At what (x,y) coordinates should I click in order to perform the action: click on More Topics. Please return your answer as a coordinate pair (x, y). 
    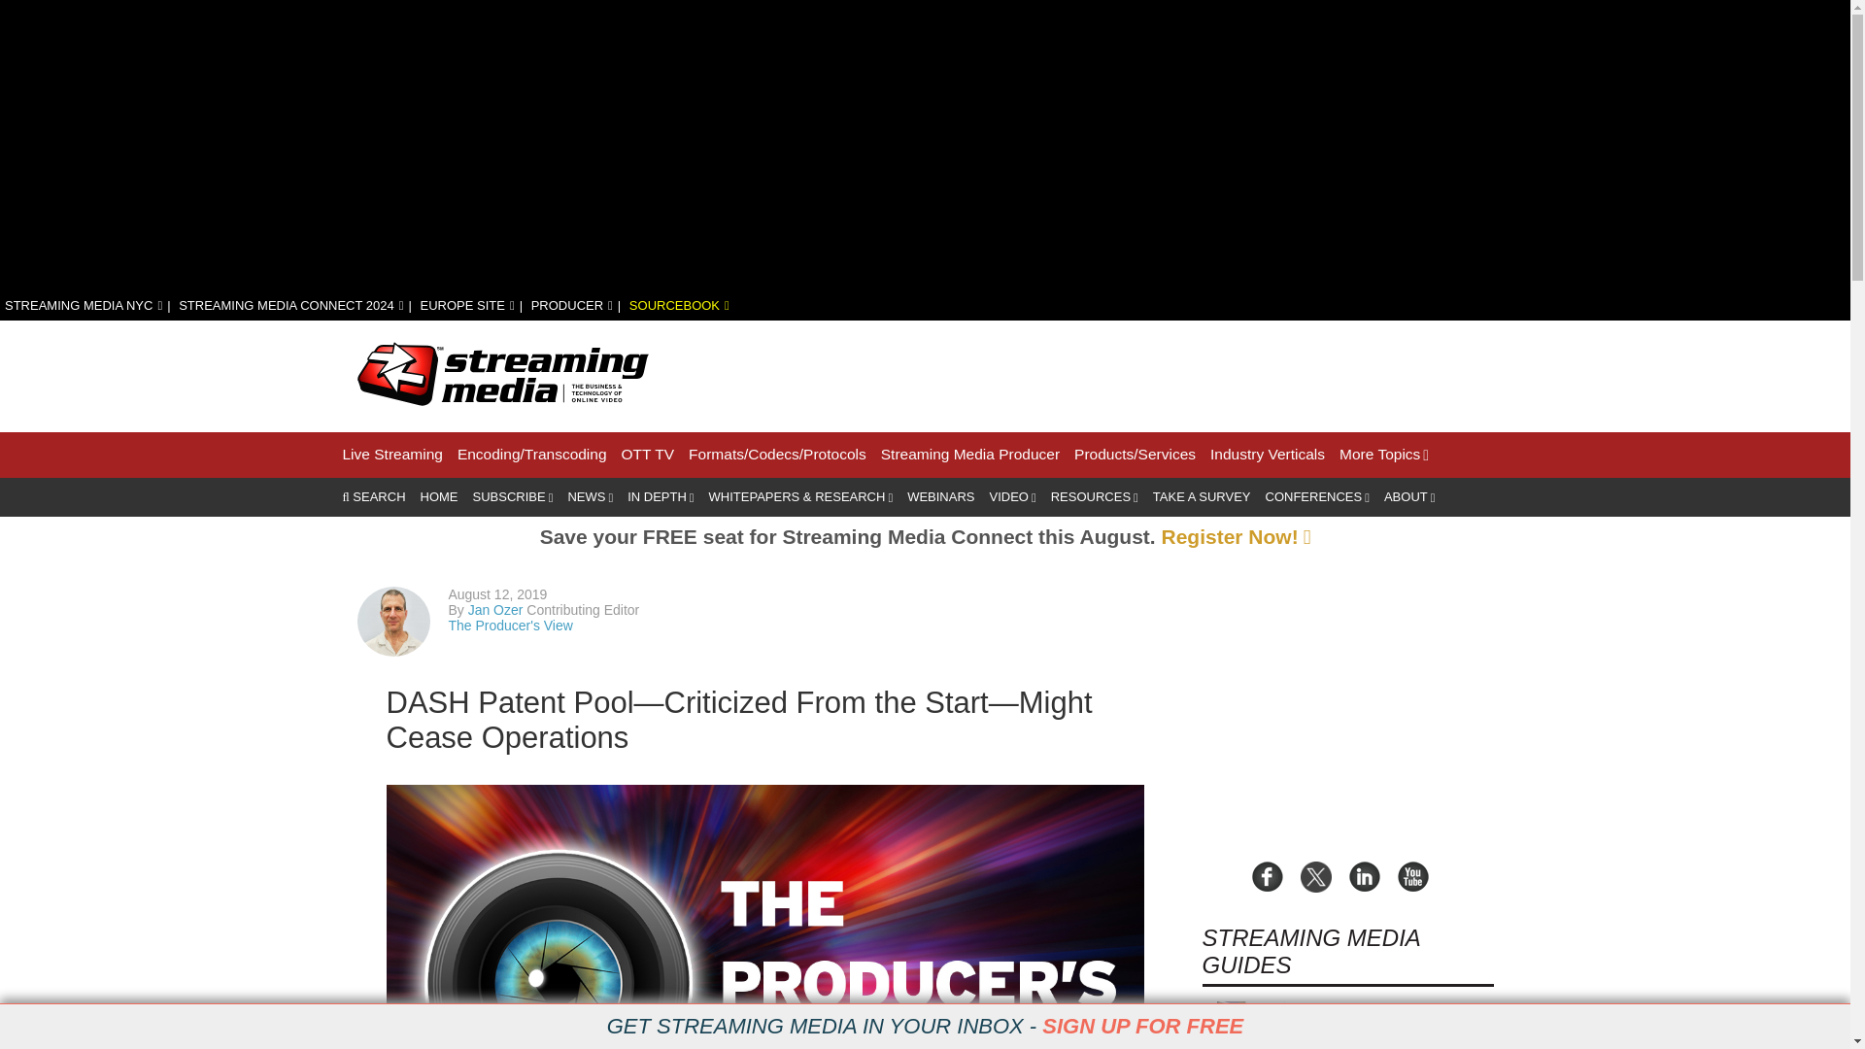
    Looking at the image, I should click on (1383, 455).